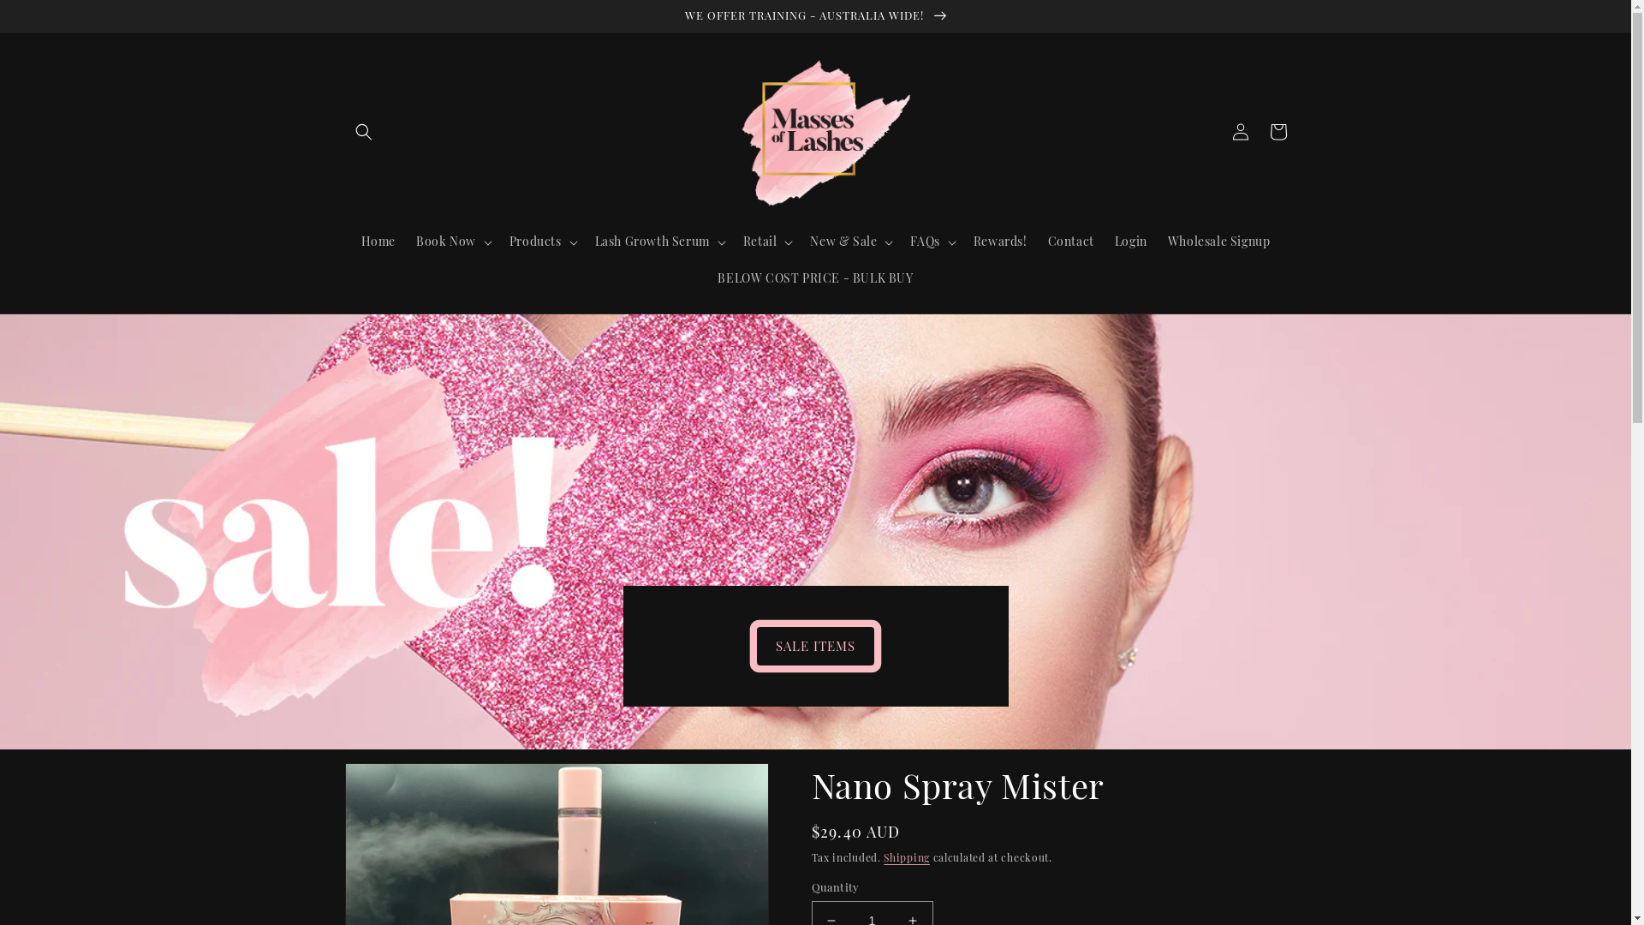 The height and width of the screenshot is (925, 1644). What do you see at coordinates (815, 278) in the screenshot?
I see `BELOW COST PRICE - BULK BUY` at bounding box center [815, 278].